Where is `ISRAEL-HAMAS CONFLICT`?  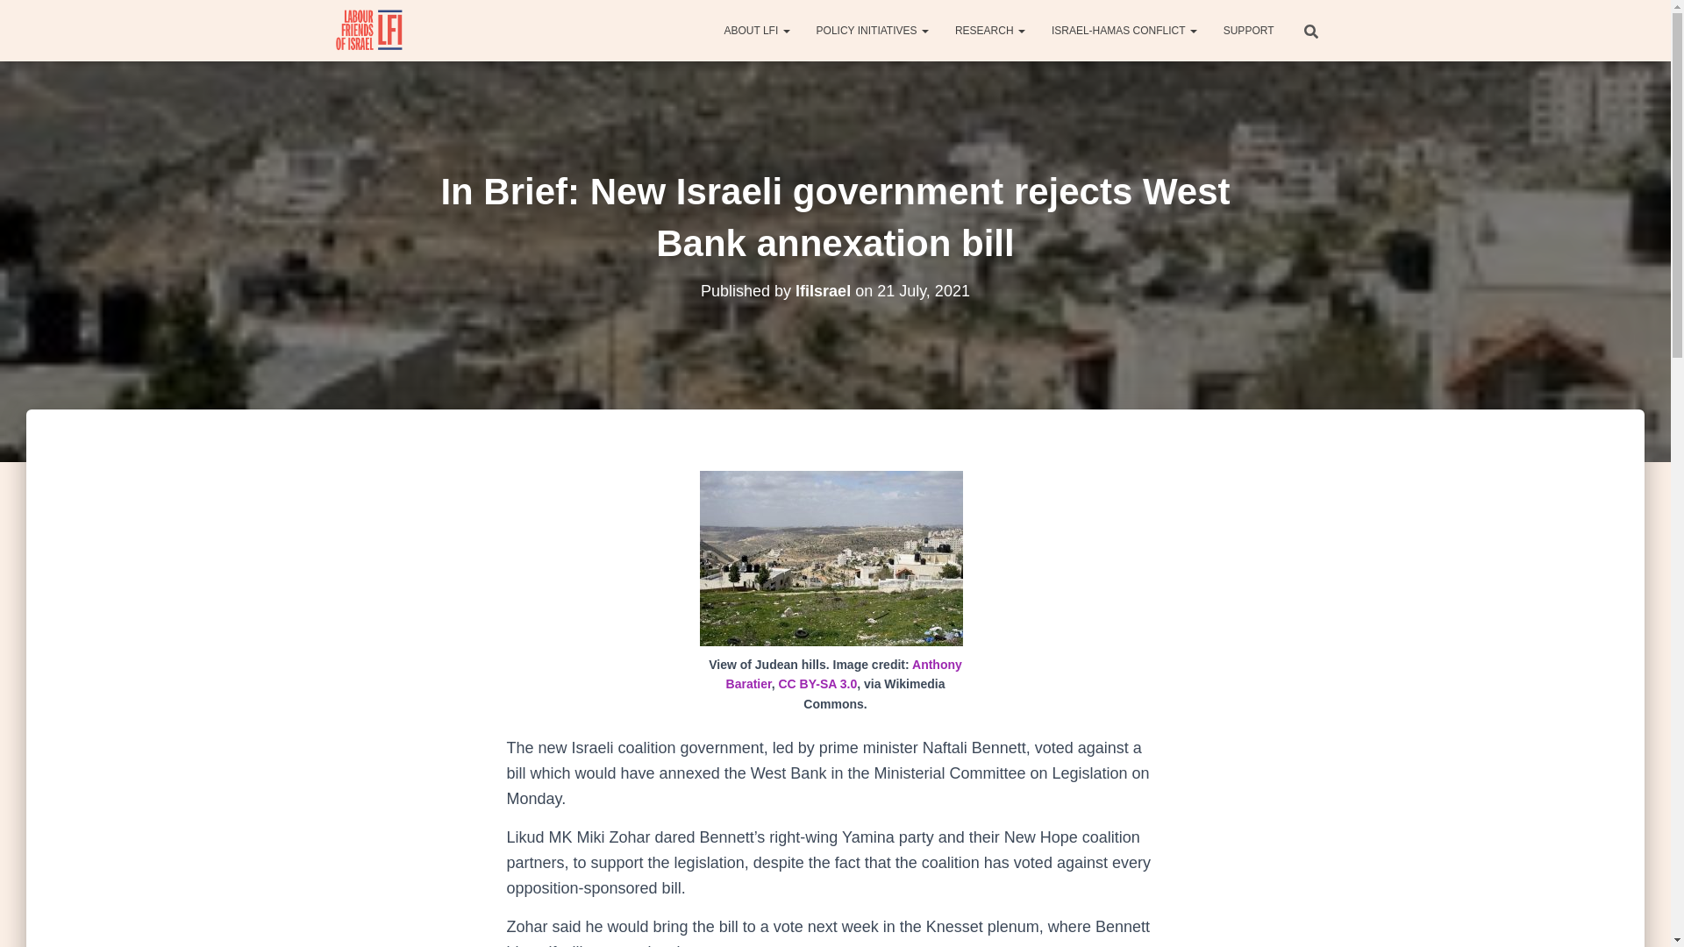
ISRAEL-HAMAS CONFLICT is located at coordinates (1124, 30).